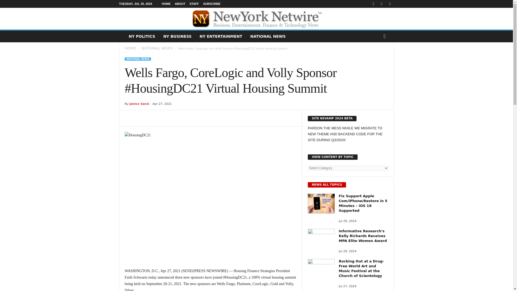  What do you see at coordinates (221, 36) in the screenshot?
I see `NY ENTERTAINMENT` at bounding box center [221, 36].